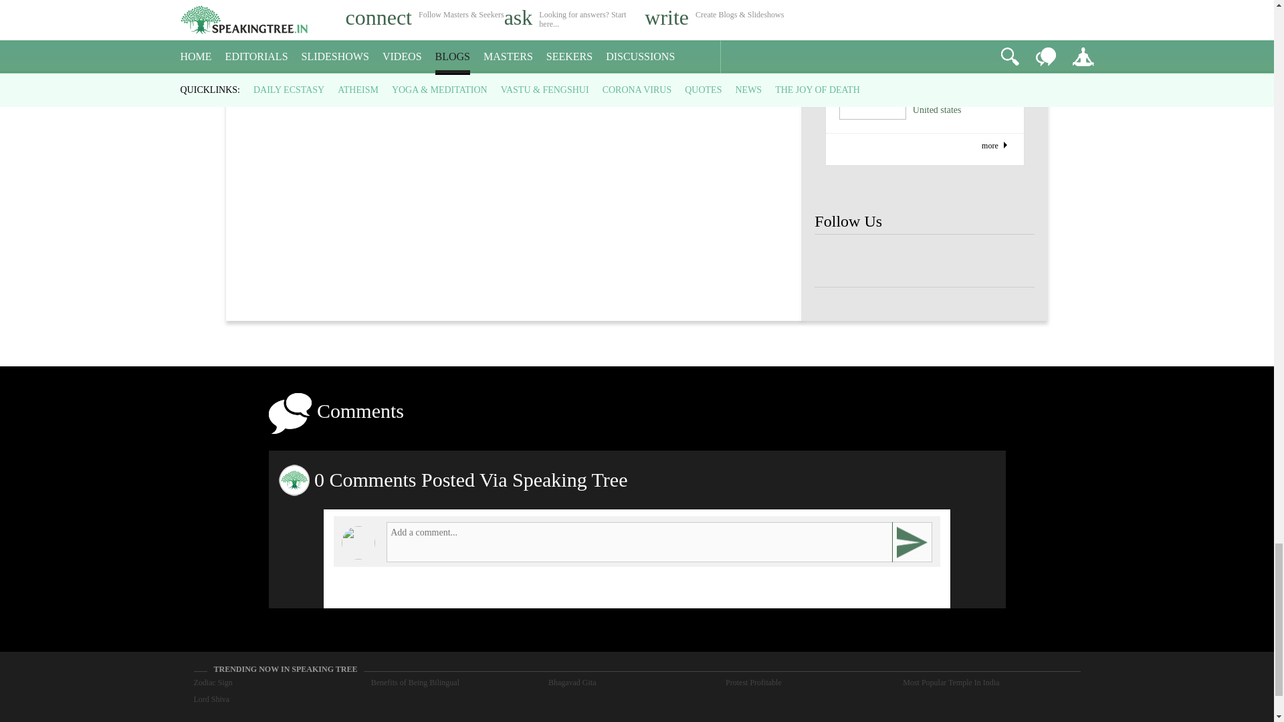 This screenshot has width=1284, height=722. I want to click on Speaking Tree FaceBook, so click(836, 261).